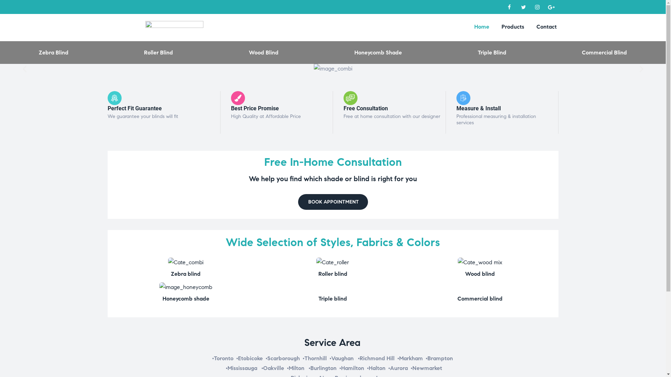  What do you see at coordinates (186, 263) in the screenshot?
I see `Zebra Blind` at bounding box center [186, 263].